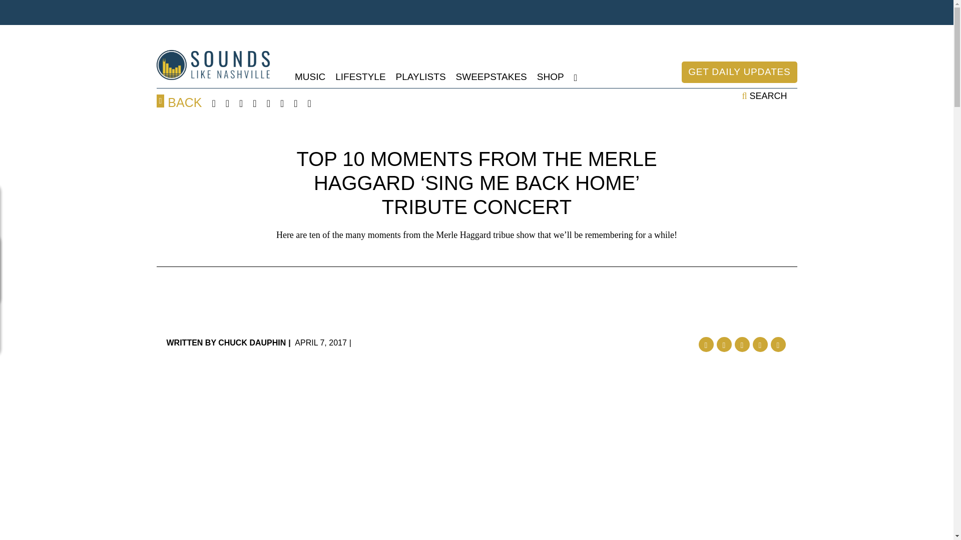 This screenshot has width=961, height=540. Describe the element at coordinates (420, 77) in the screenshot. I see `PLAYLISTS` at that location.